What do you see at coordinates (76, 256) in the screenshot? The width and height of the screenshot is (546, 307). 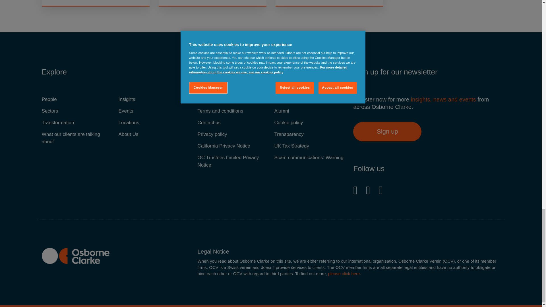 I see `Osborne Clarke` at bounding box center [76, 256].